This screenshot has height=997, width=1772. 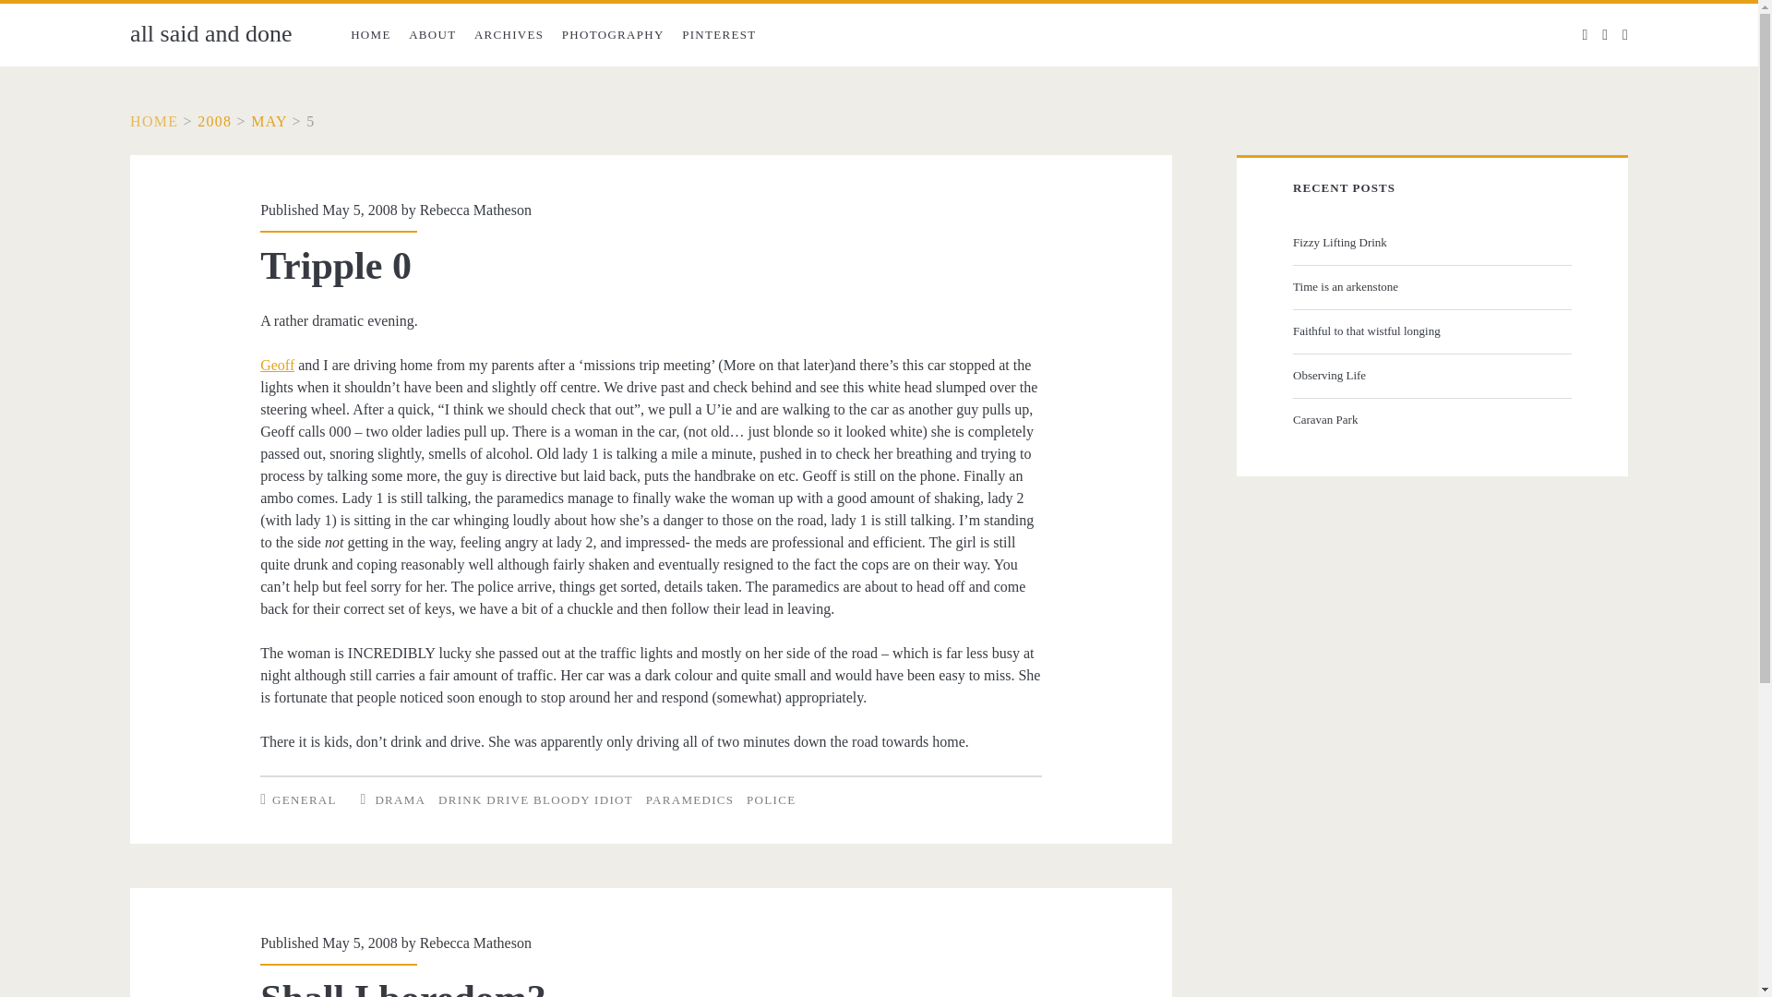 What do you see at coordinates (153, 122) in the screenshot?
I see `HOME` at bounding box center [153, 122].